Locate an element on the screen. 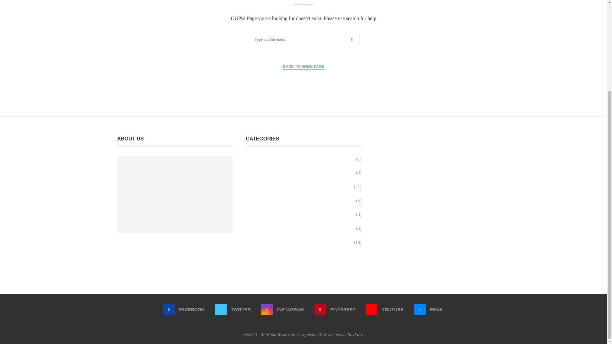 The width and height of the screenshot is (612, 344). BACK TO HOME PAGE is located at coordinates (303, 67).